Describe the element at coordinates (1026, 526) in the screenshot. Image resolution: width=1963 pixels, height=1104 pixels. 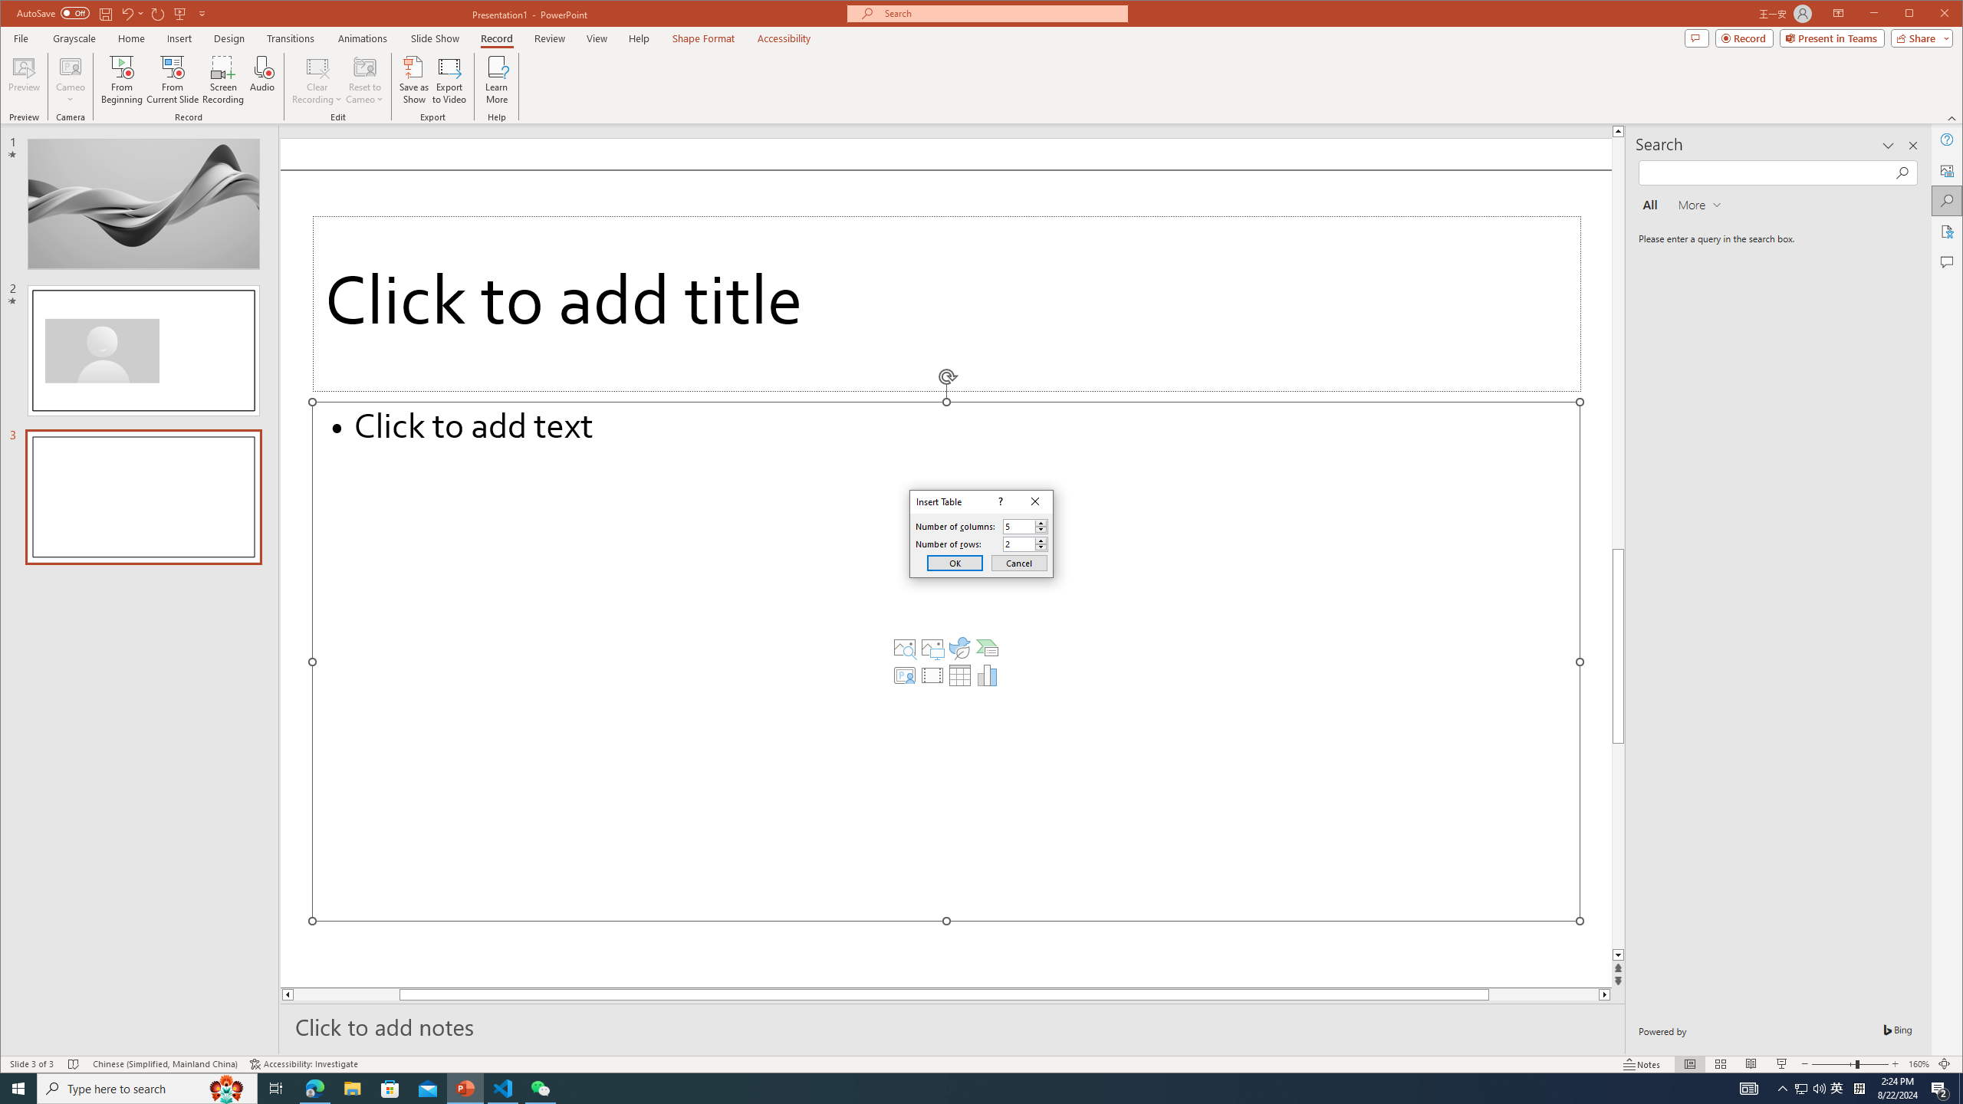
I see `Number of columns` at that location.